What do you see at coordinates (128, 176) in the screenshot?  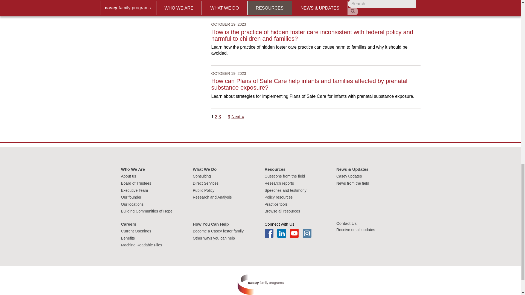 I see `About us` at bounding box center [128, 176].